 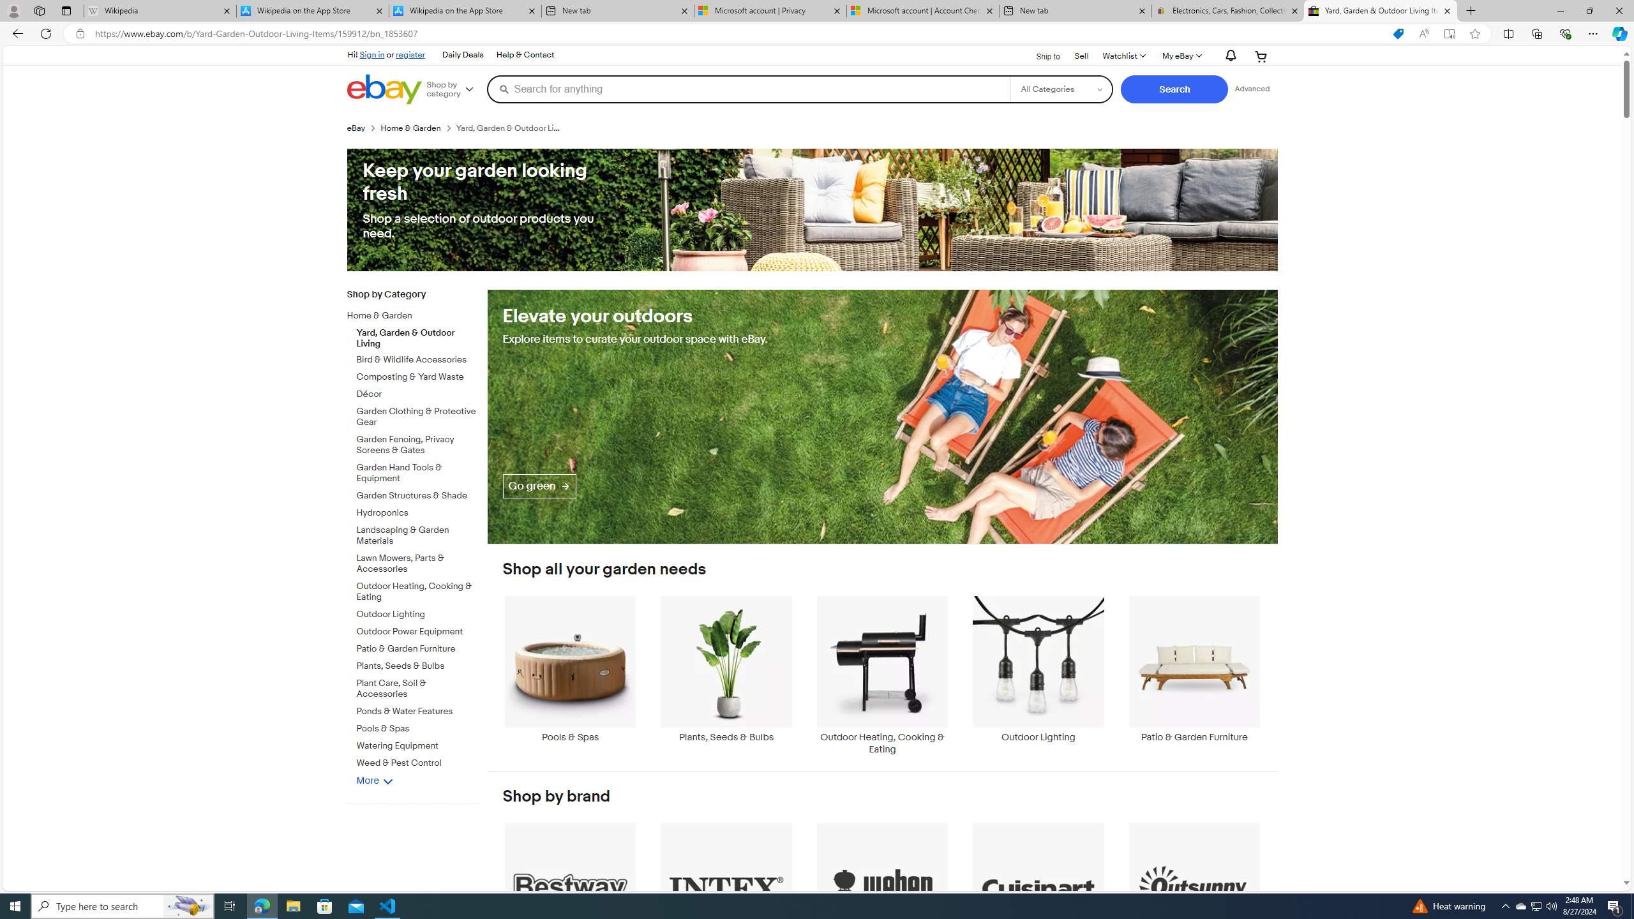 I want to click on Plants, Seeds & Bulbs, so click(x=726, y=669).